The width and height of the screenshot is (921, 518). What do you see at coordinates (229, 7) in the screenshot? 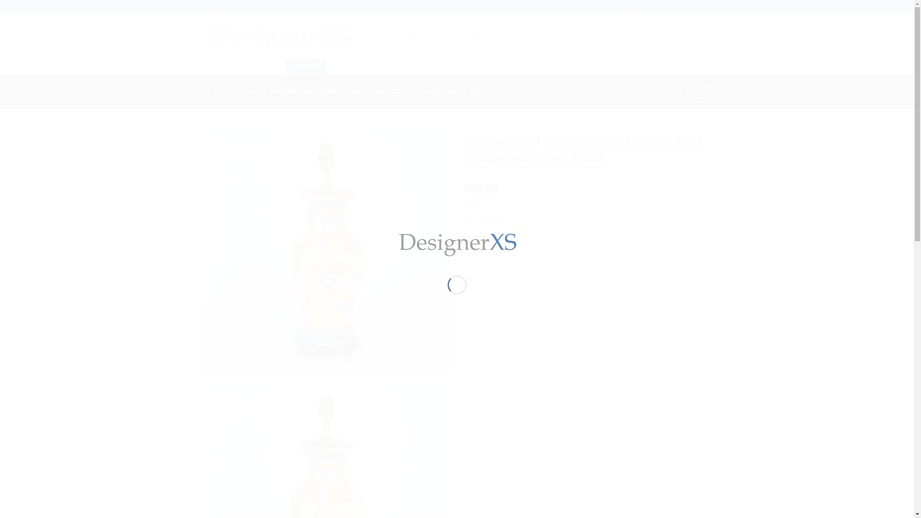
I see `0203 002 9449` at bounding box center [229, 7].